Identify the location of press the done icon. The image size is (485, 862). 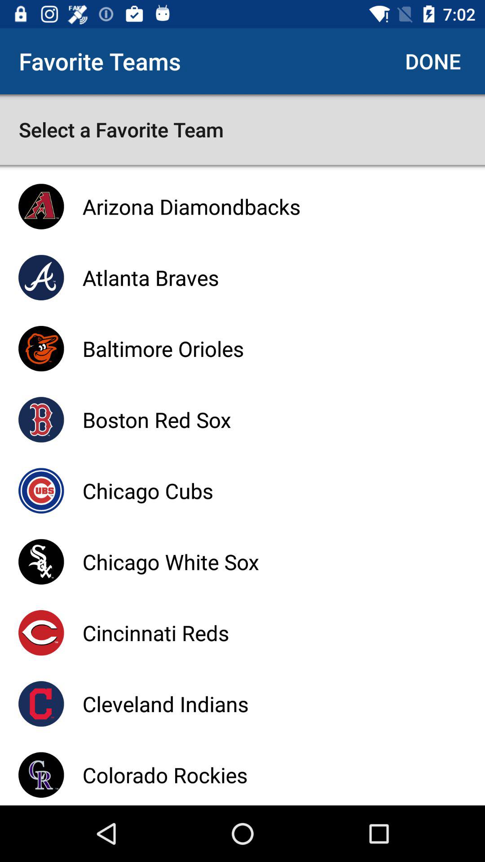
(433, 61).